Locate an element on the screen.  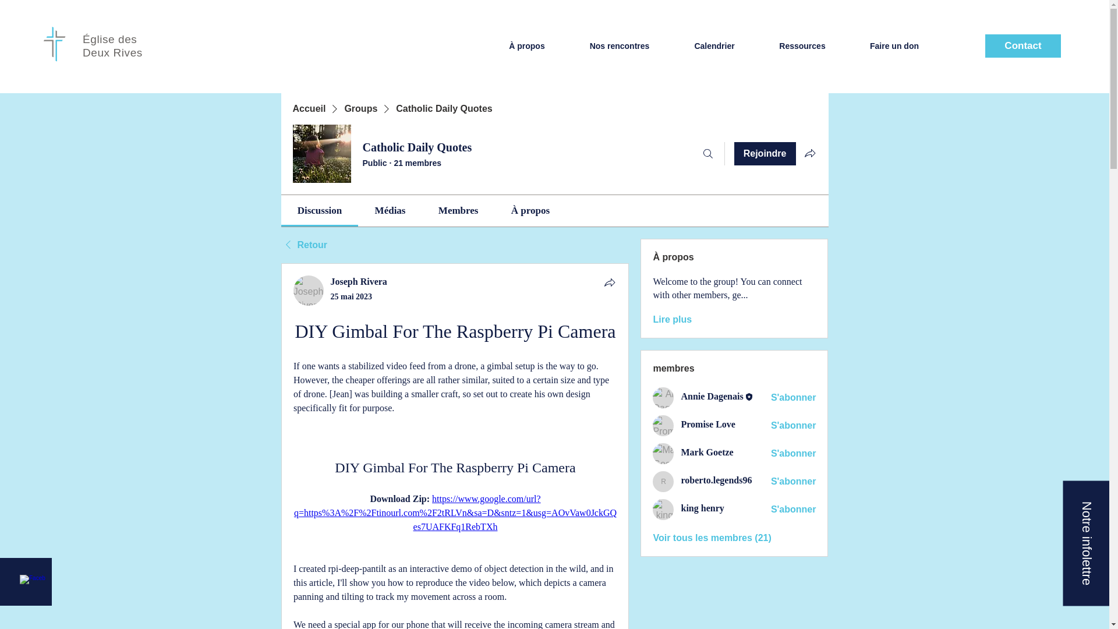
25 mai 2023 is located at coordinates (352, 297).